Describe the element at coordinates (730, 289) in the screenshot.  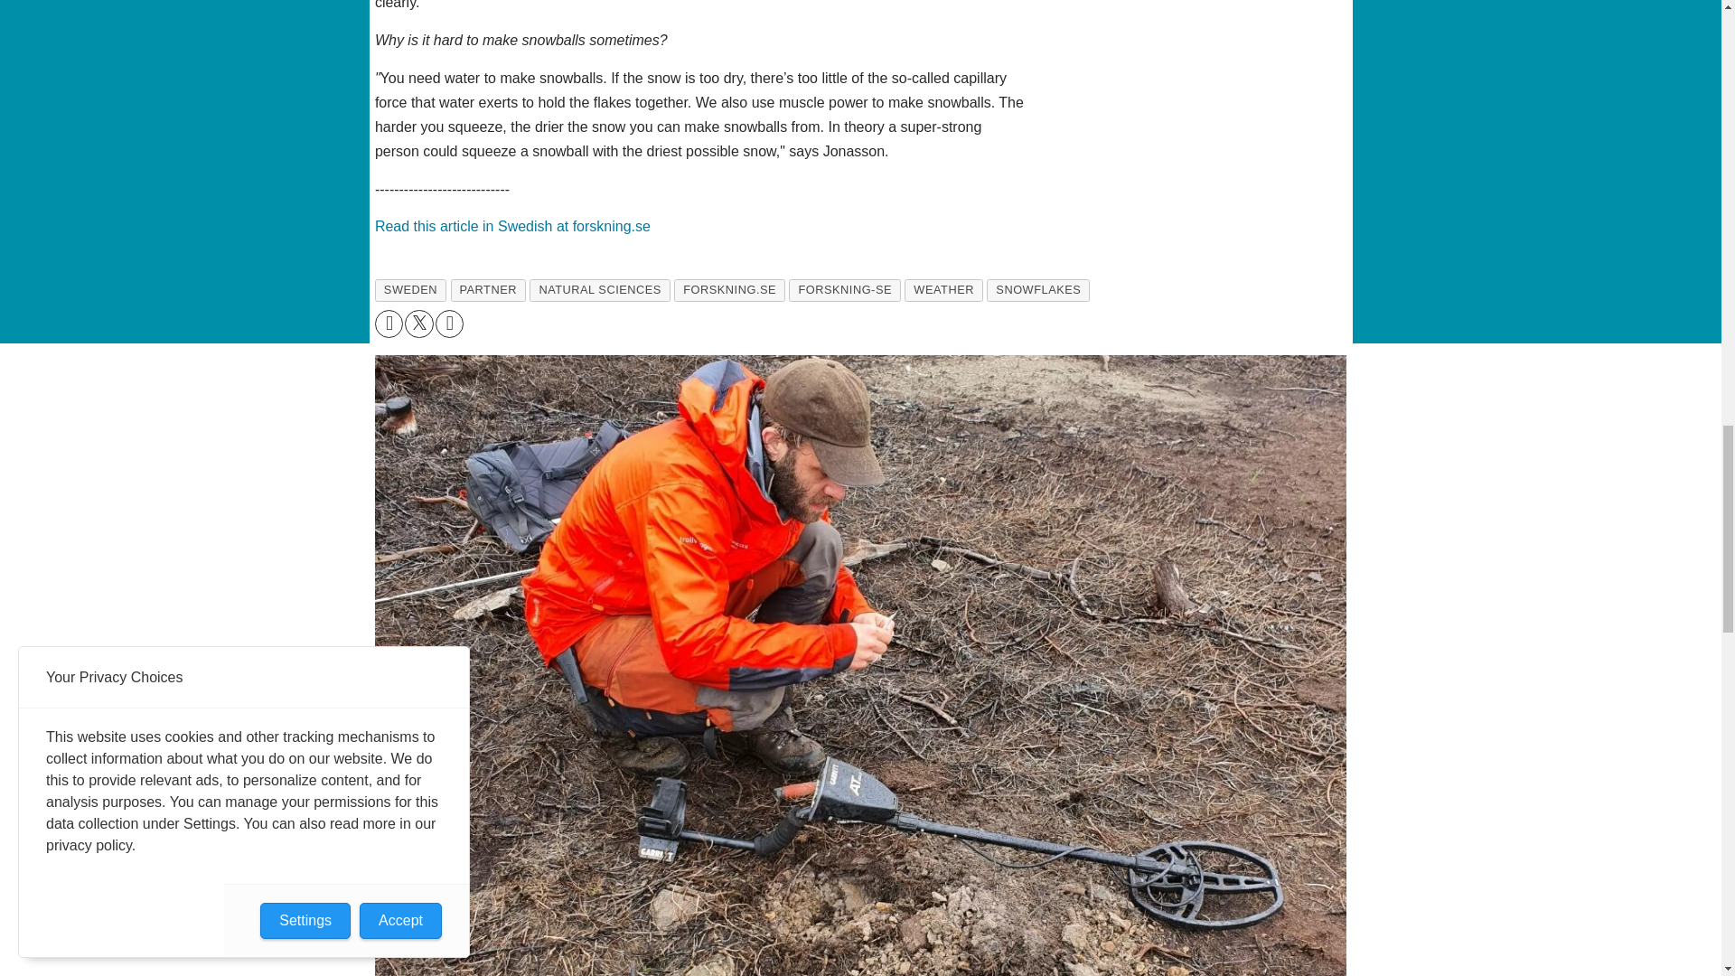
I see `FORSKNING.SE` at that location.